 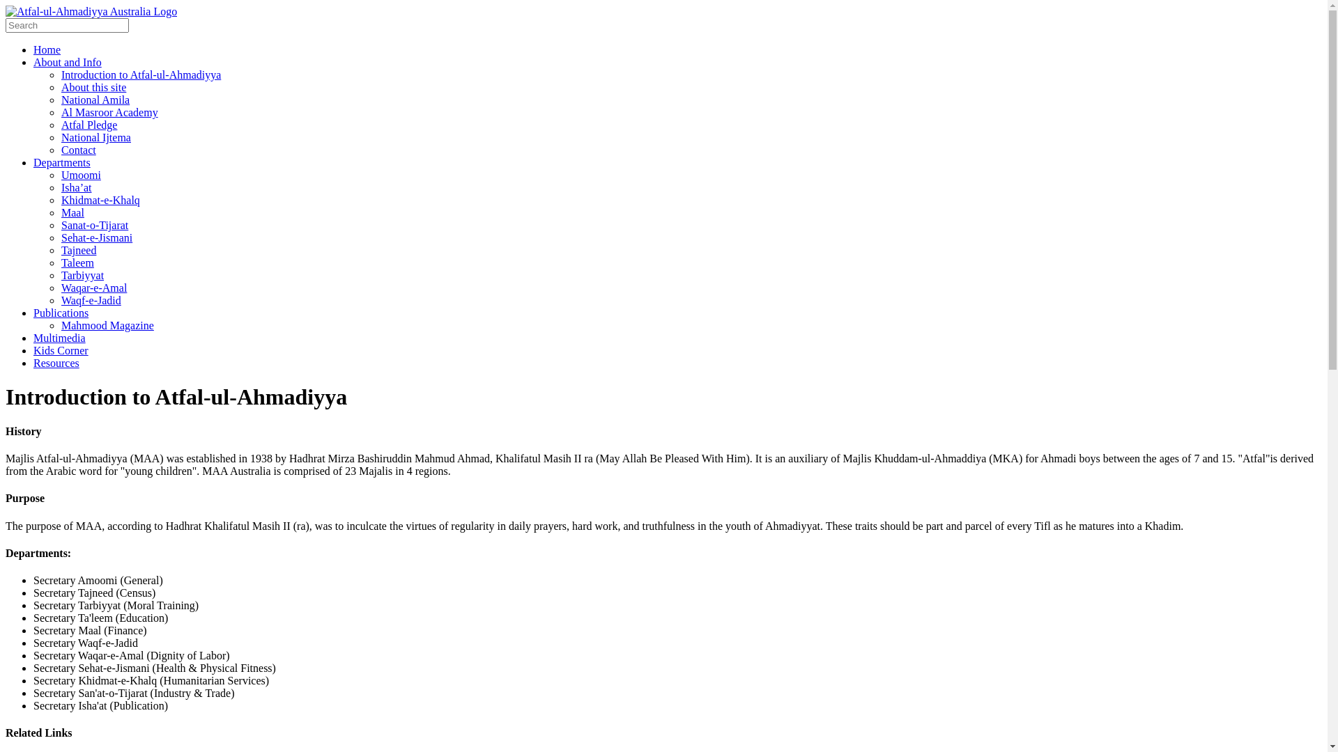 I want to click on Departments, so click(x=62, y=163).